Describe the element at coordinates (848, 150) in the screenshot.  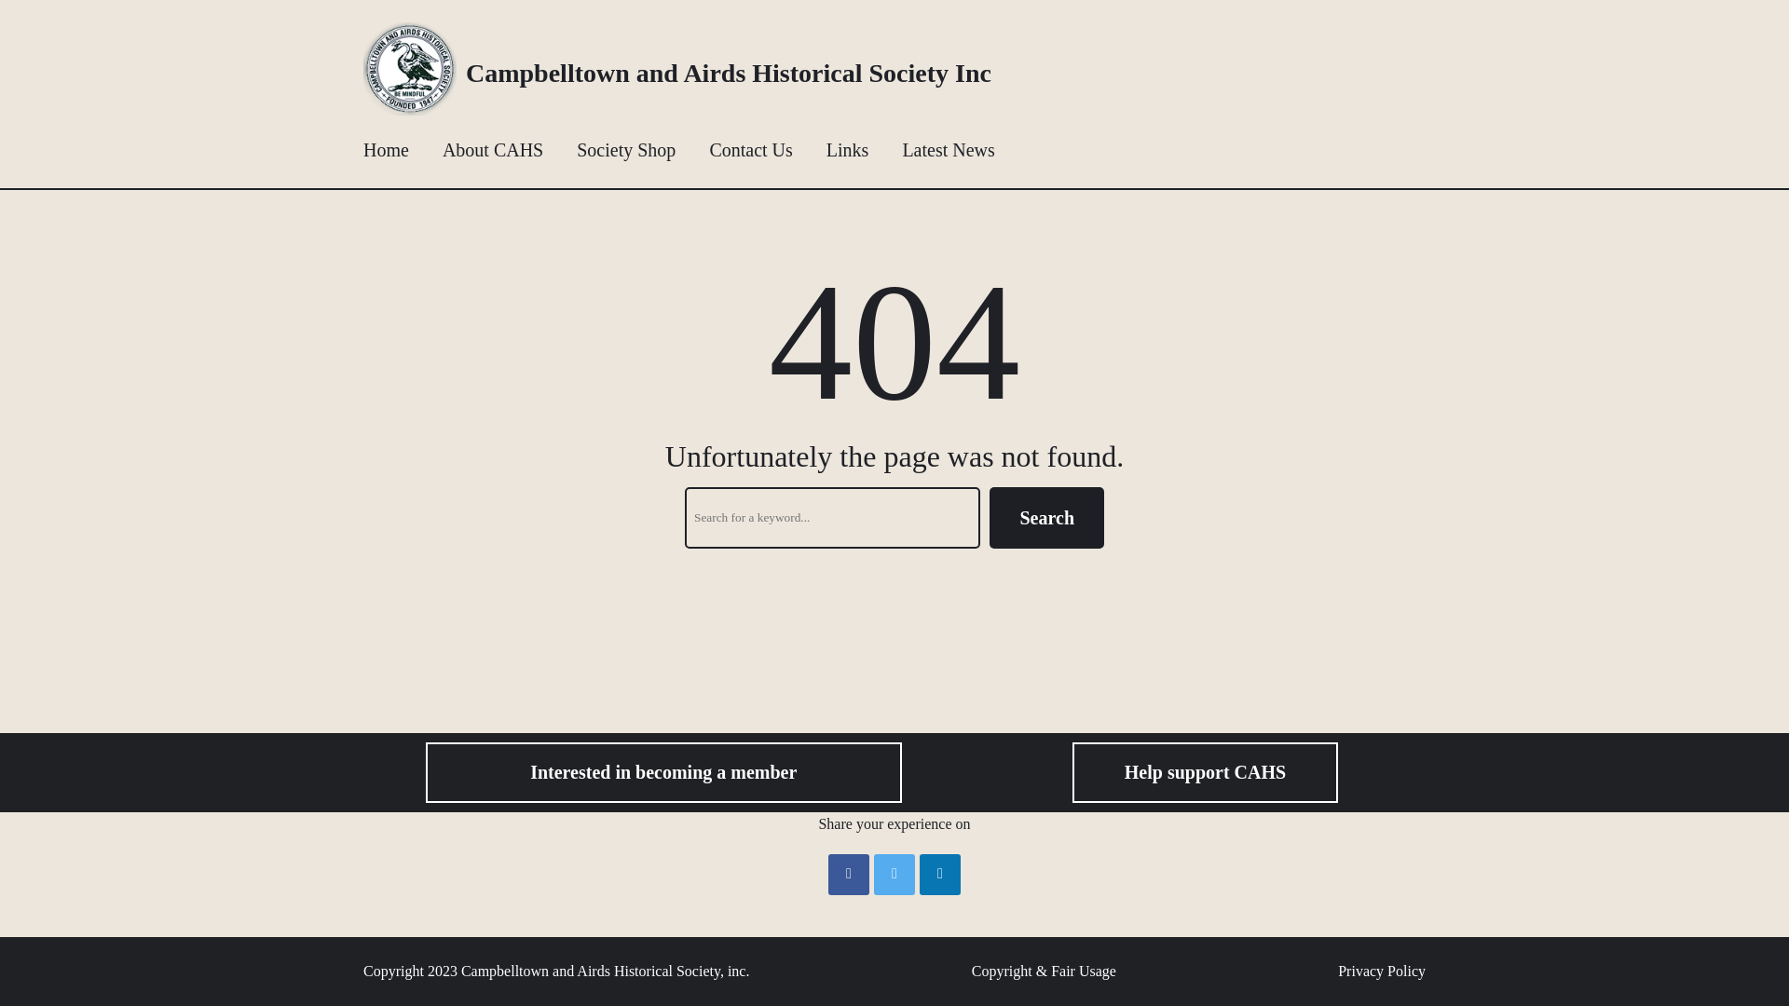
I see `Links` at that location.